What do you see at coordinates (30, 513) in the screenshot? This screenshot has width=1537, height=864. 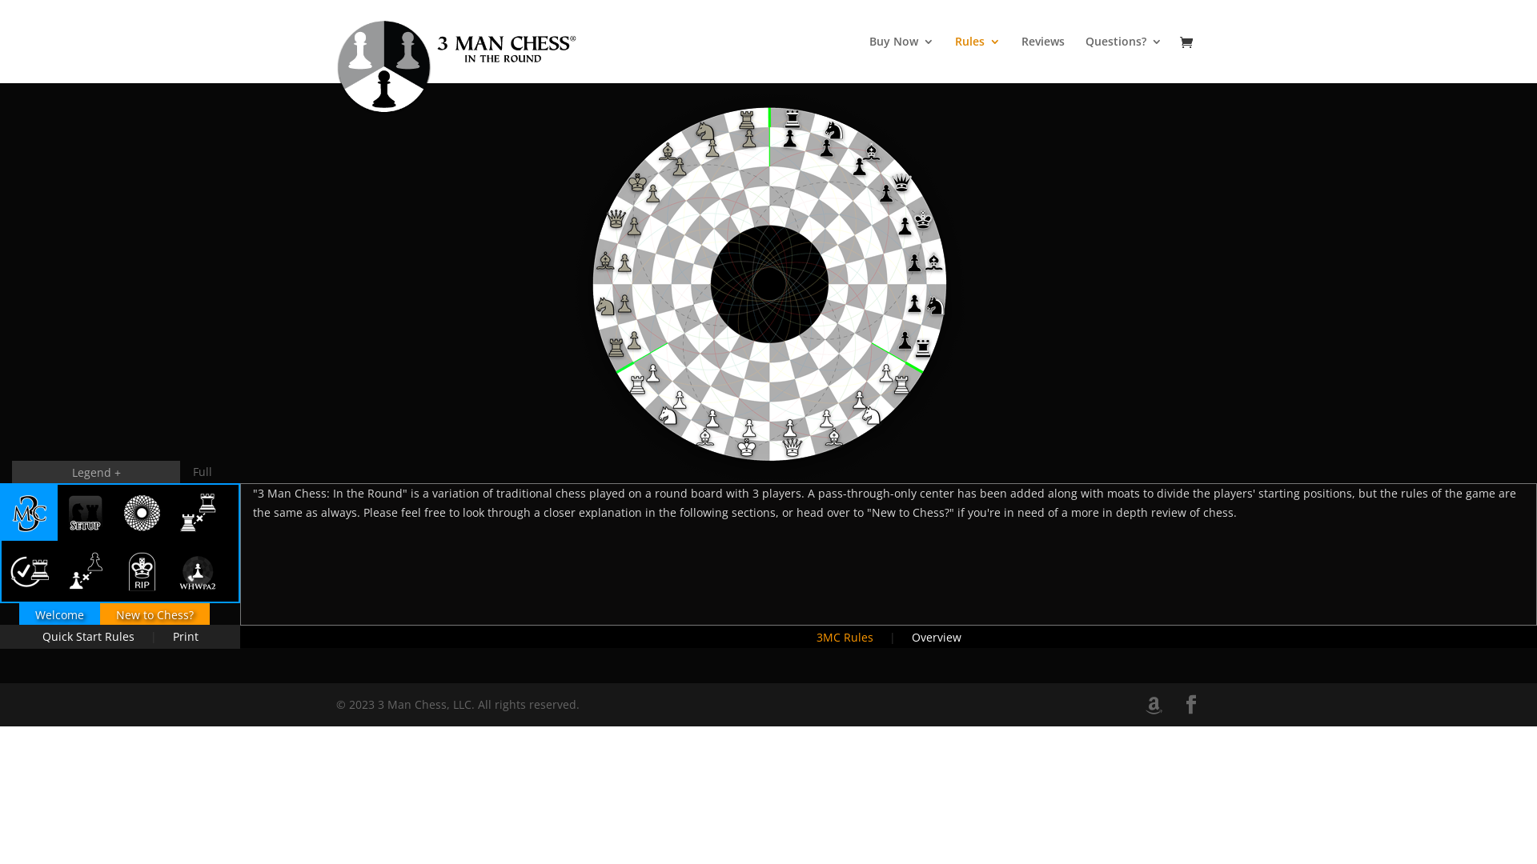 I see `Overview` at bounding box center [30, 513].